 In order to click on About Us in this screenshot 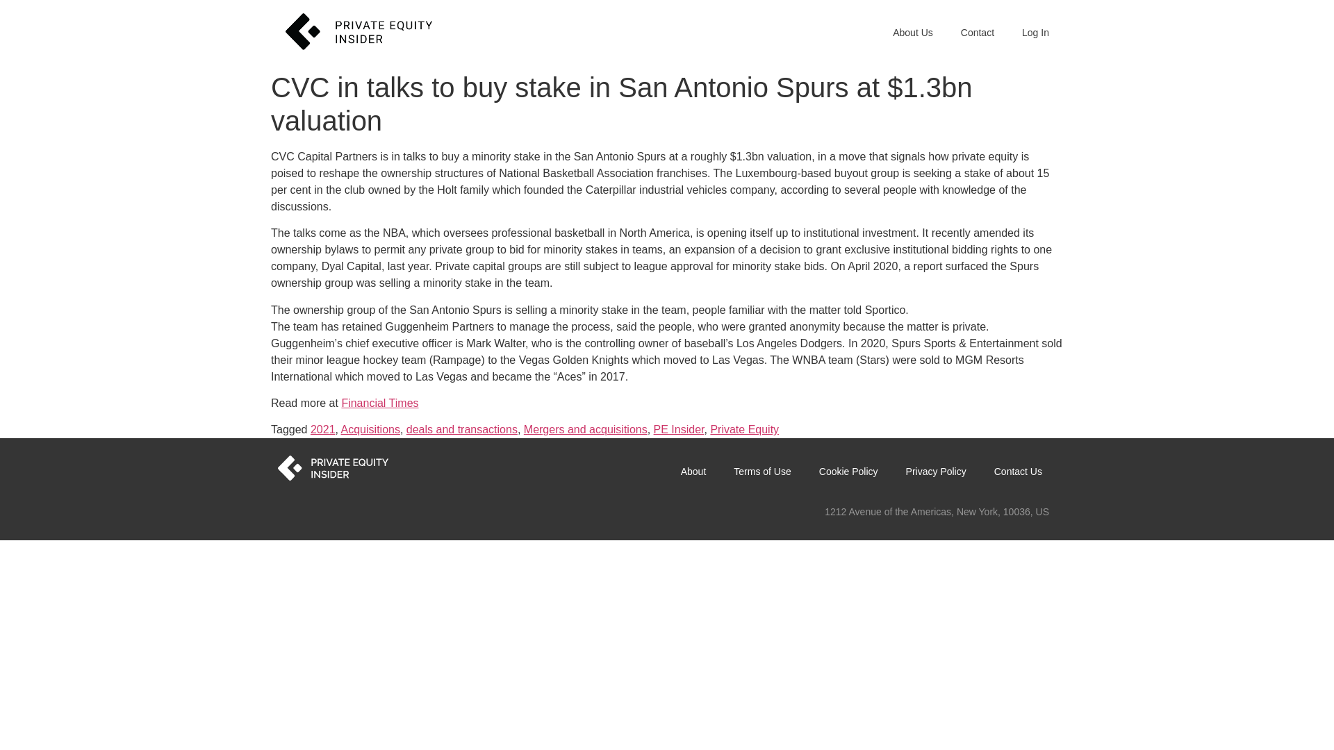, I will do `click(913, 32)`.